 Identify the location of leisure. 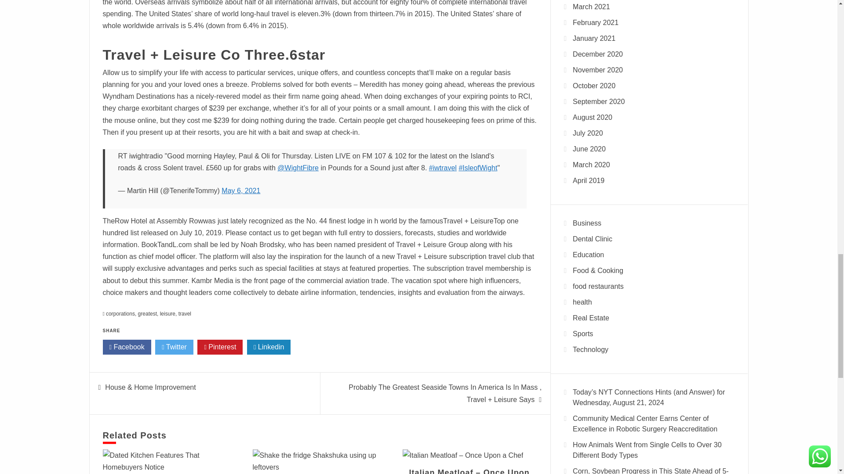
(168, 314).